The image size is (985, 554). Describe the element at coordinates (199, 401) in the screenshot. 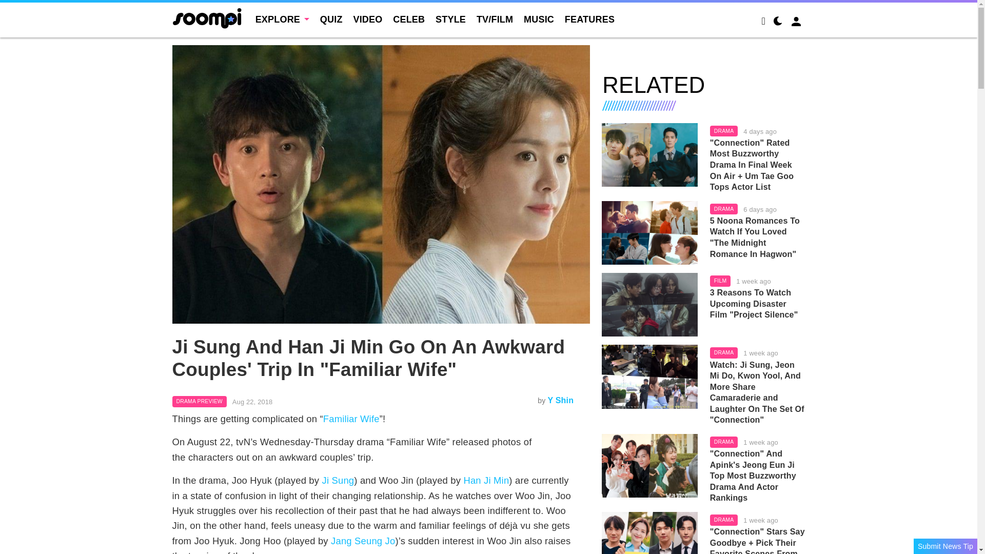

I see `Drama Preview` at that location.